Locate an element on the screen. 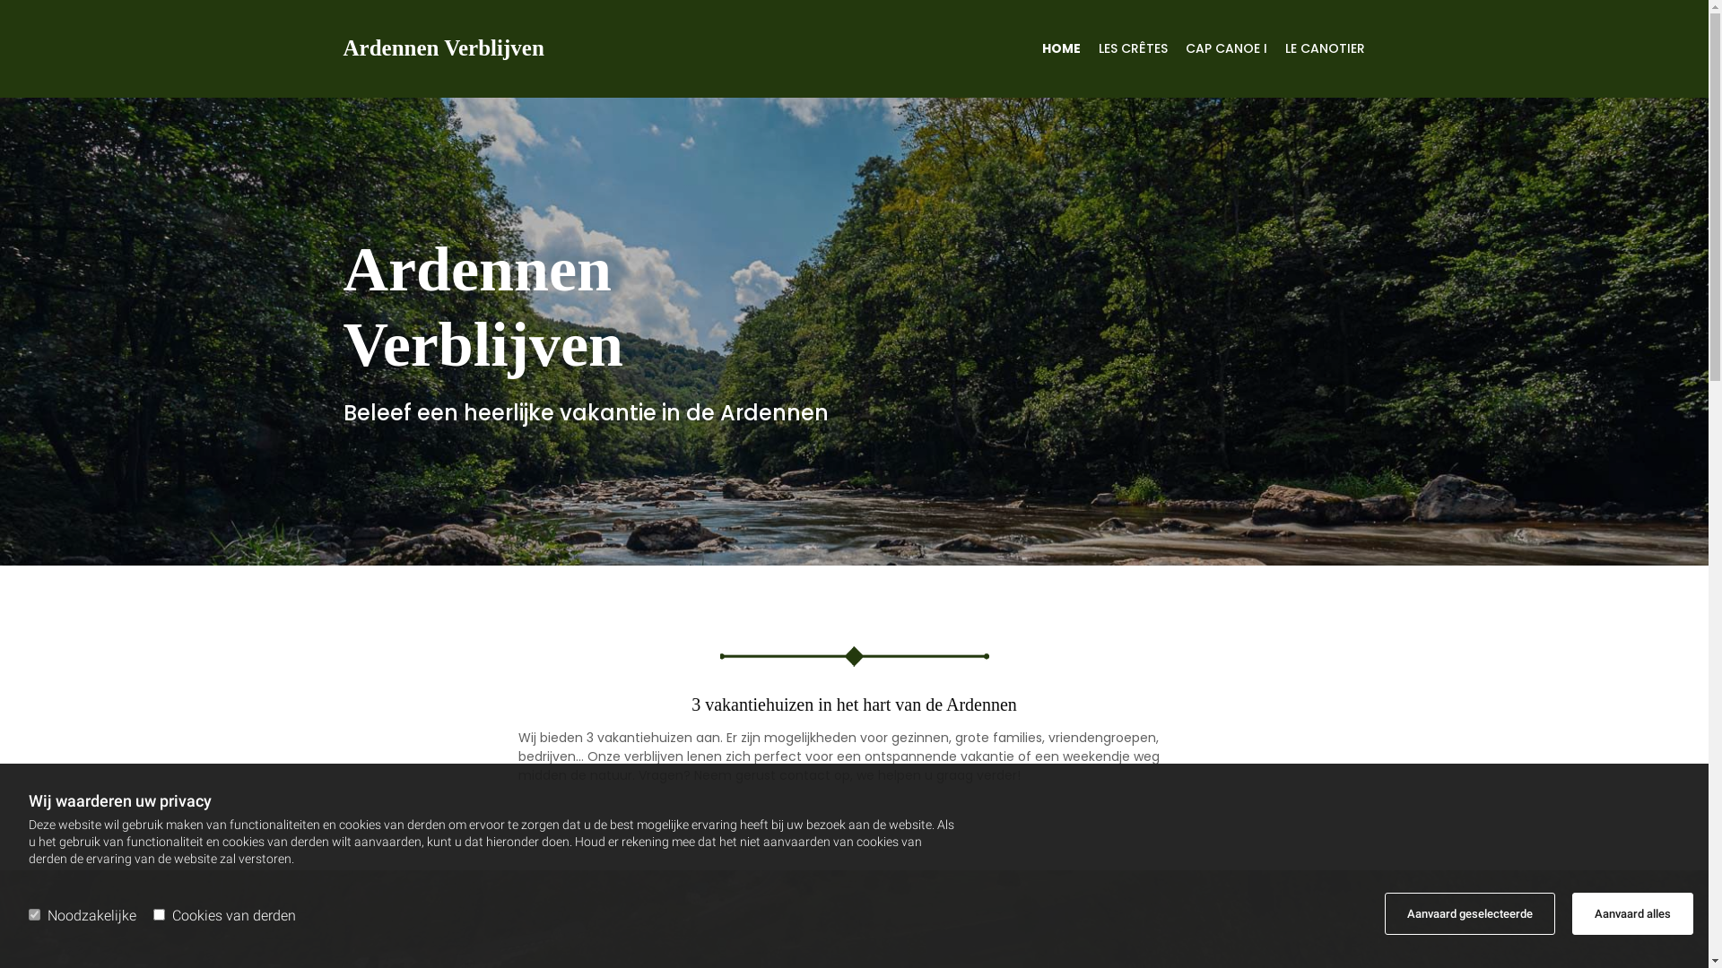 Image resolution: width=1722 pixels, height=968 pixels. CAP CANOE I is located at coordinates (1218, 56).